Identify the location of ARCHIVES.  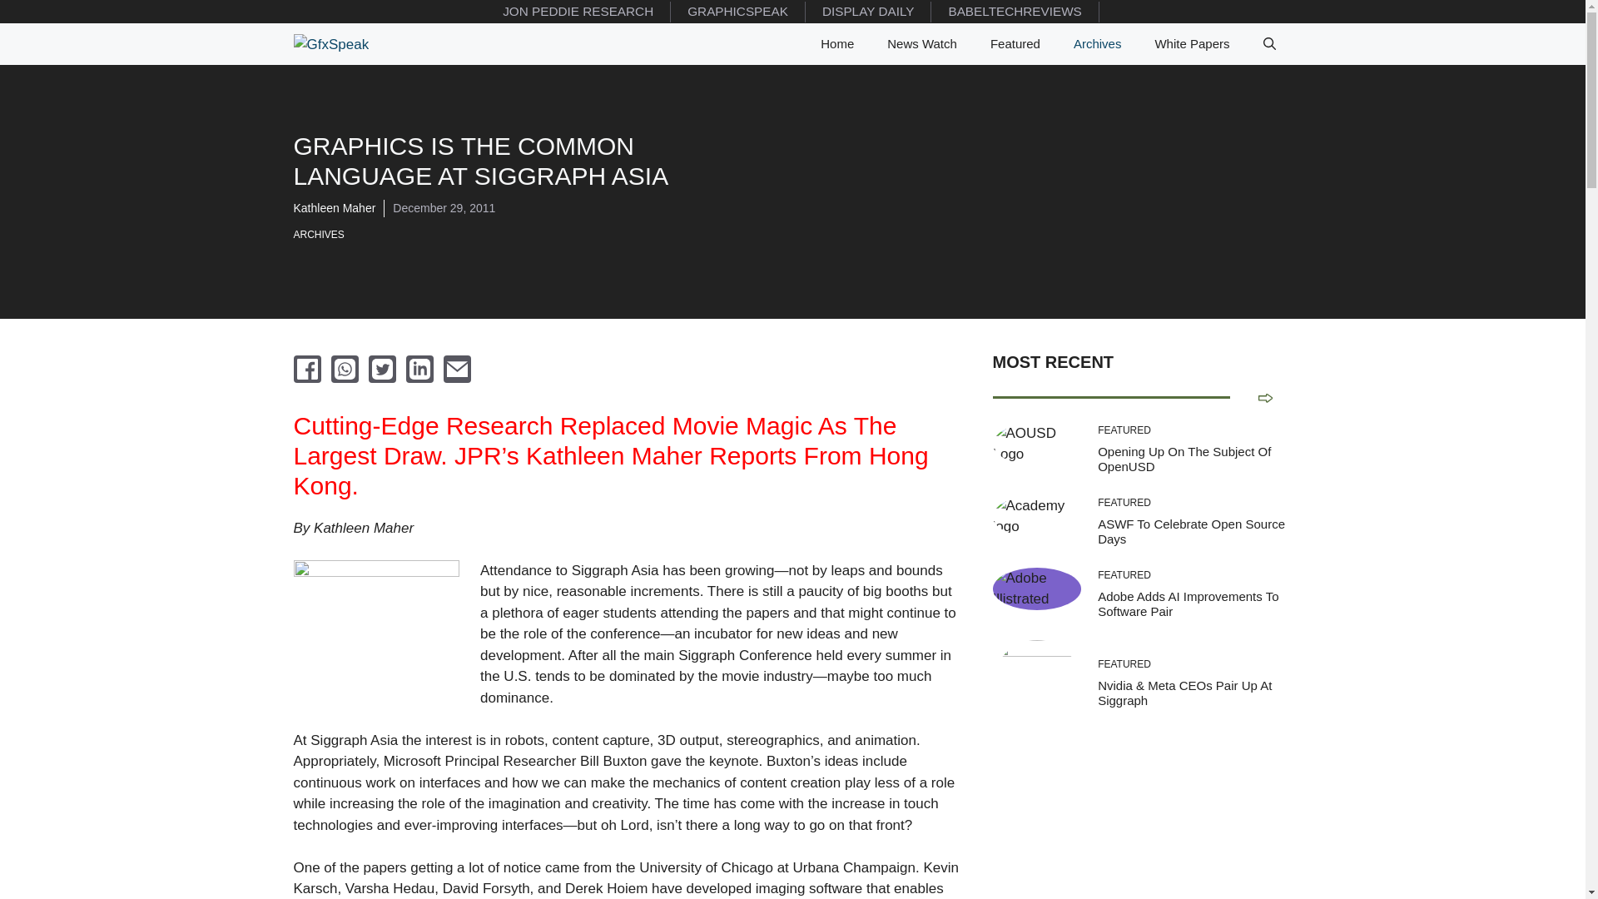
(321, 235).